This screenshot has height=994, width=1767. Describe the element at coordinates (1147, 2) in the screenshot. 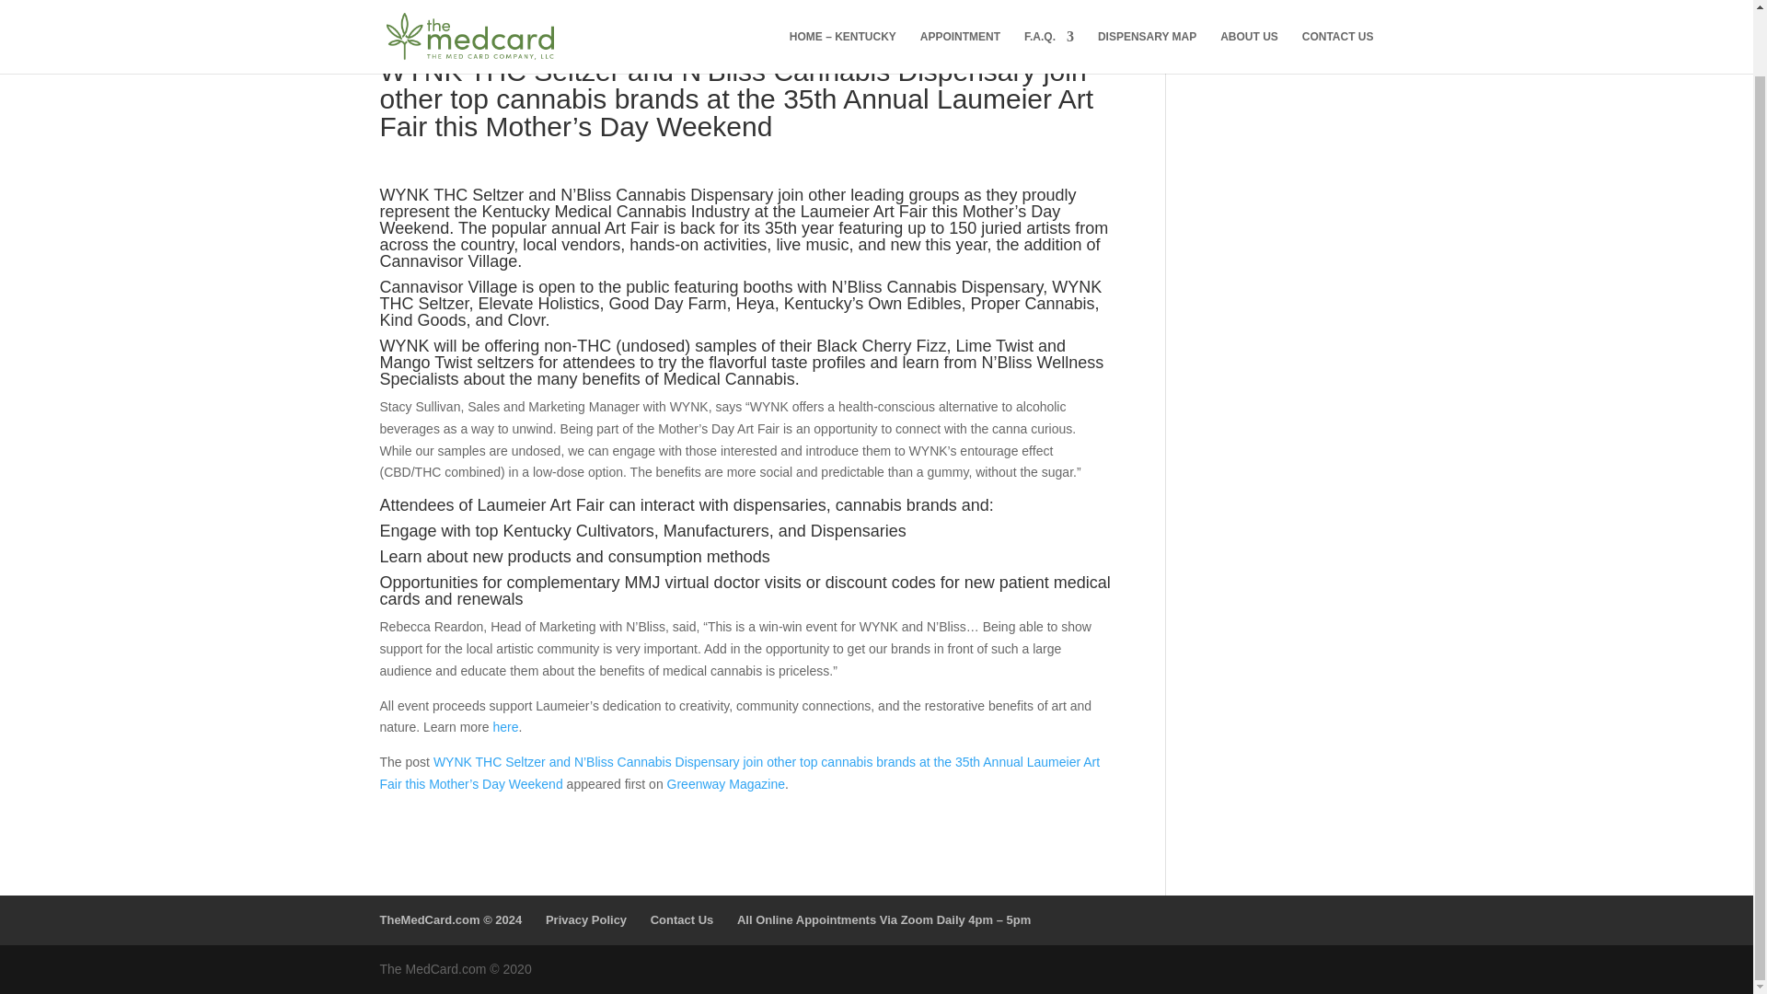

I see `DISPENSARY MAP` at that location.